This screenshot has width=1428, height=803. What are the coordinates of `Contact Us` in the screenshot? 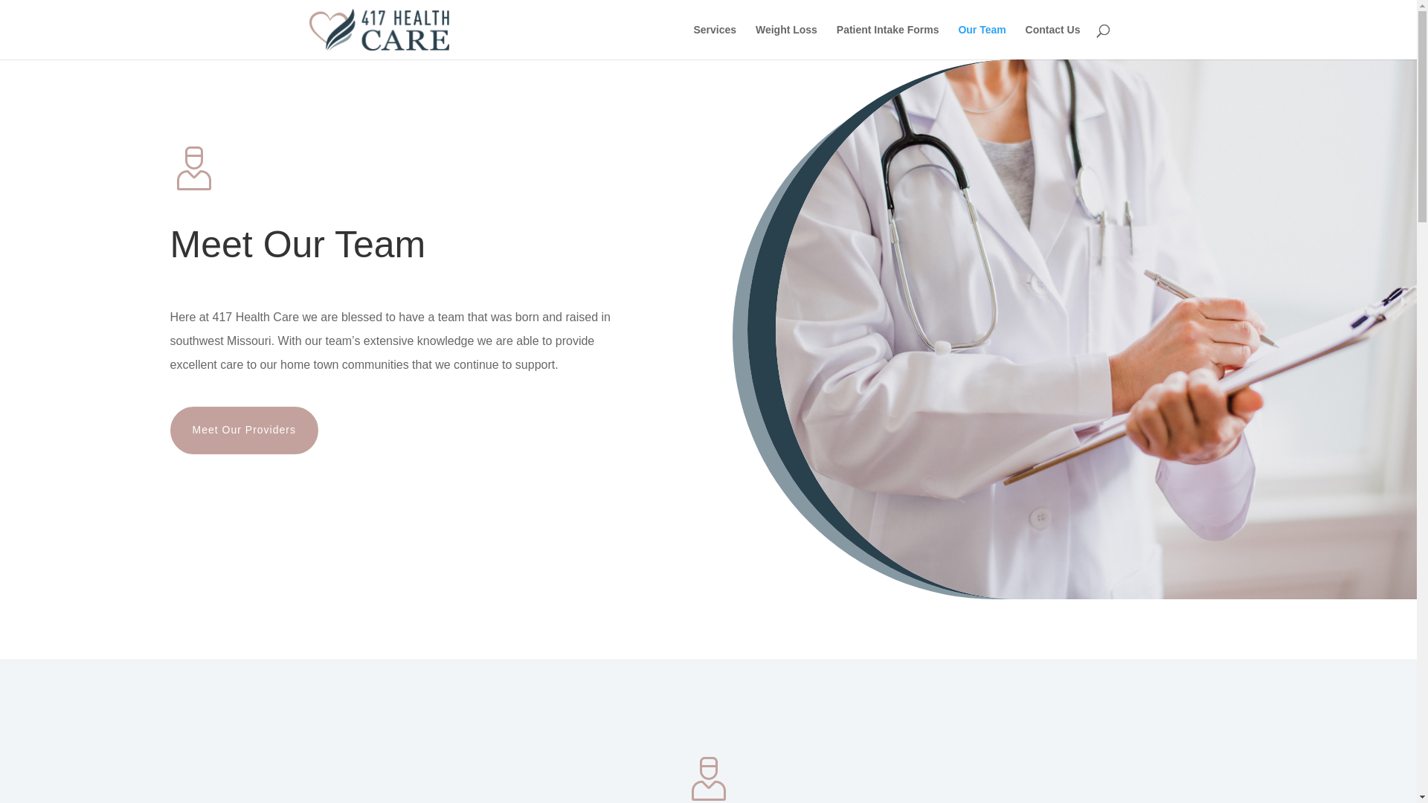 It's located at (1053, 42).